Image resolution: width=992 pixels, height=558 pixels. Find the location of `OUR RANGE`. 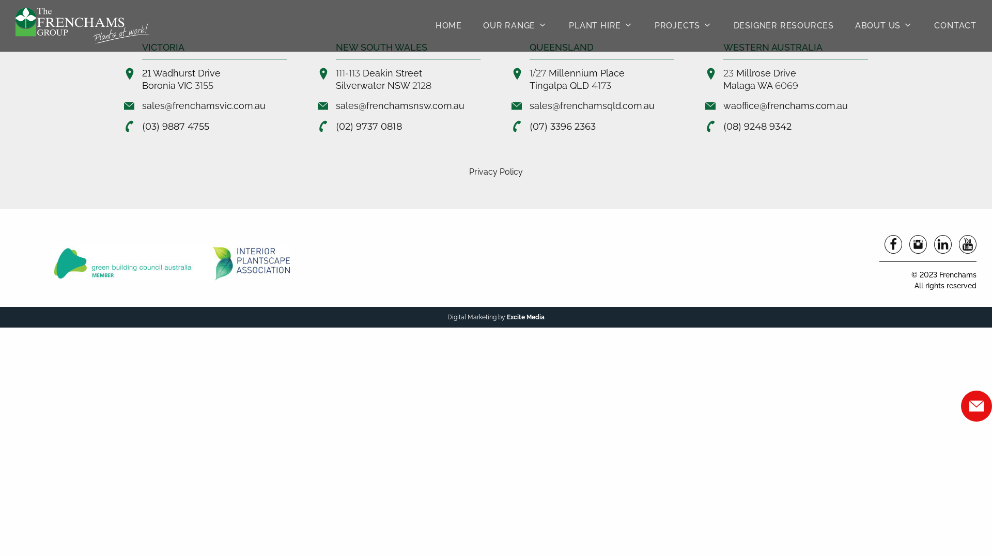

OUR RANGE is located at coordinates (515, 26).